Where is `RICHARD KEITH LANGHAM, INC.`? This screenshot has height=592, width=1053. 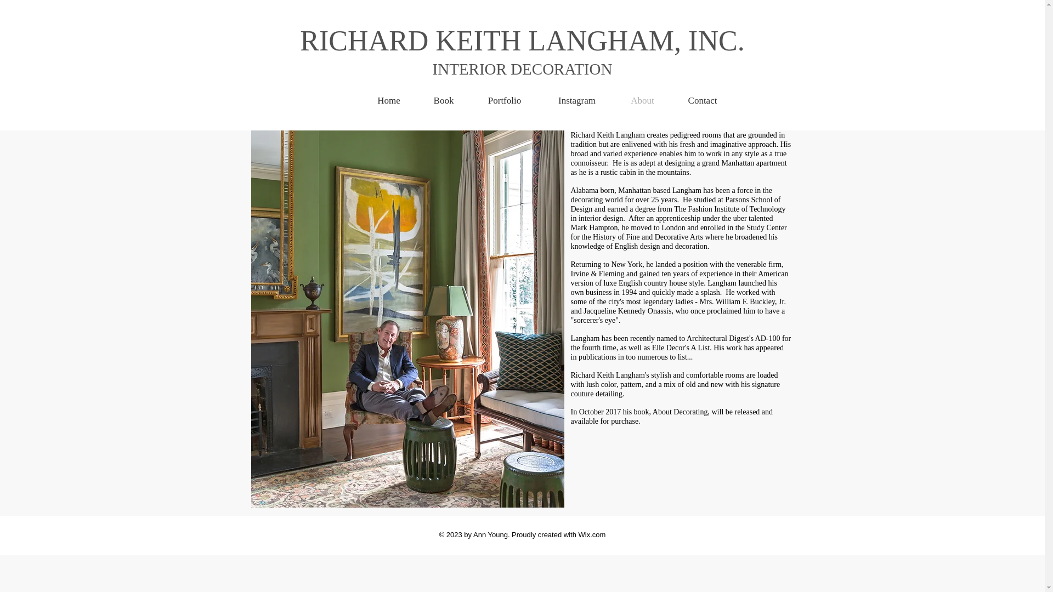
RICHARD KEITH LANGHAM, INC. is located at coordinates (522, 41).